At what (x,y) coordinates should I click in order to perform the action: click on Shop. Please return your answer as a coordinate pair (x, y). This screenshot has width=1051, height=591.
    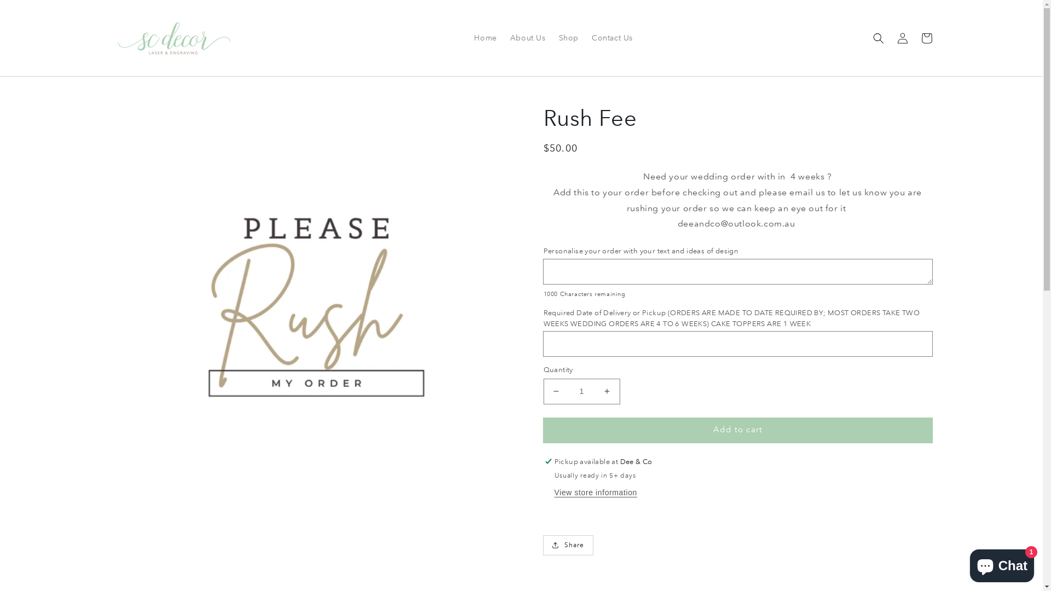
    Looking at the image, I should click on (569, 38).